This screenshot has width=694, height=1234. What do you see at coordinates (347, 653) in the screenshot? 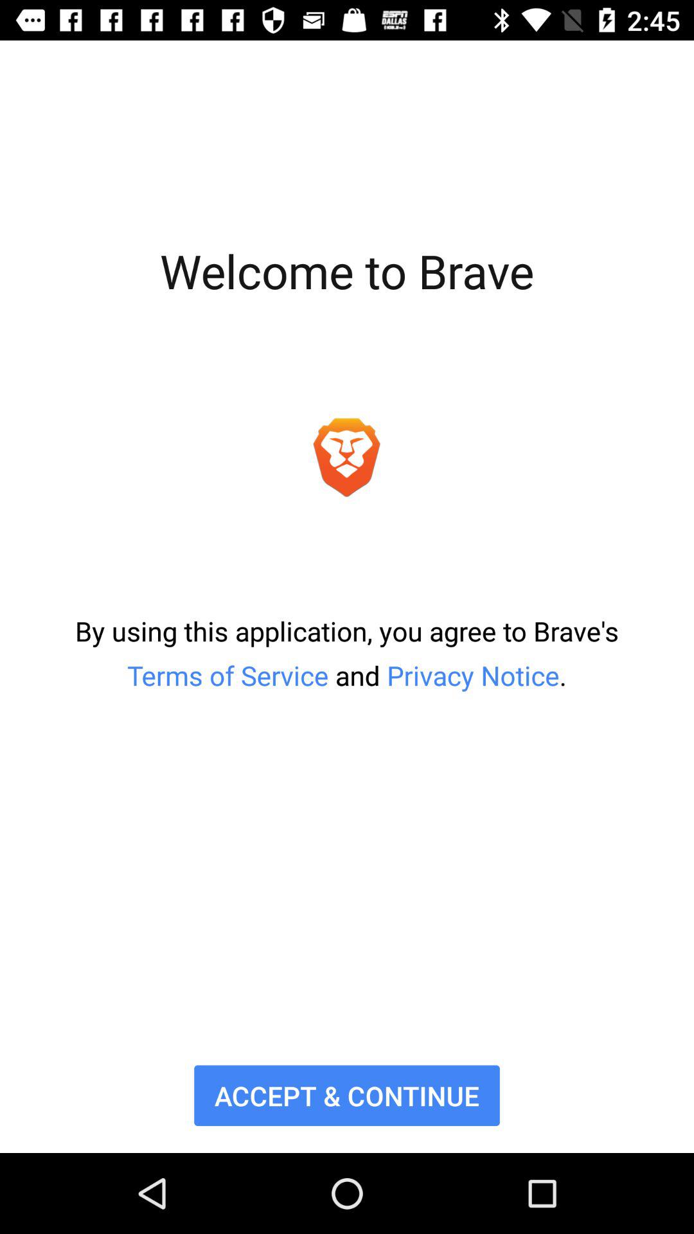
I see `choose by using this item` at bounding box center [347, 653].